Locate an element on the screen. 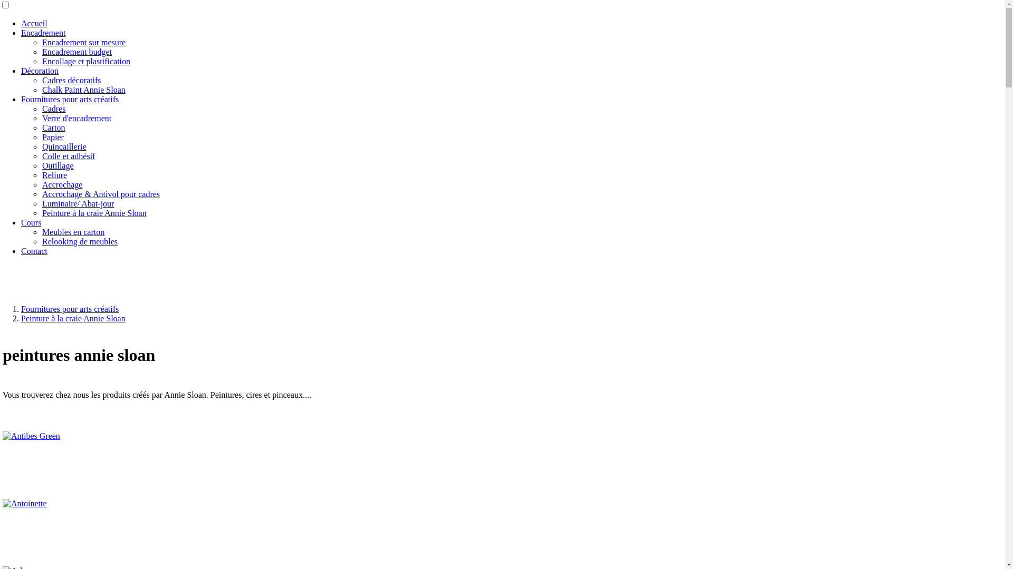  Chalk Paint Annie Sloan is located at coordinates (84, 90).